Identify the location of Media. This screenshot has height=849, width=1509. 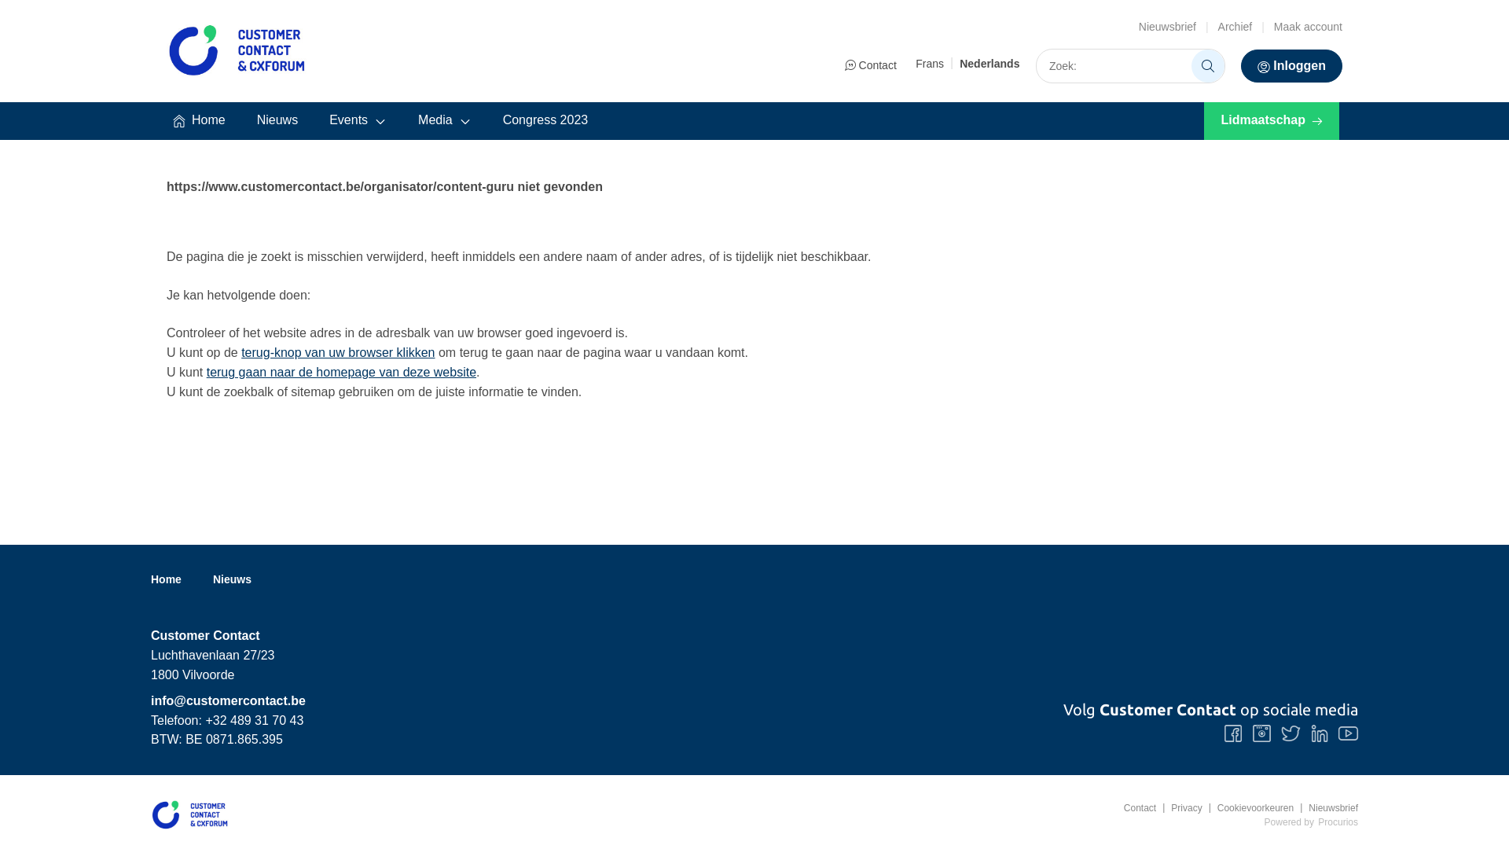
(445, 121).